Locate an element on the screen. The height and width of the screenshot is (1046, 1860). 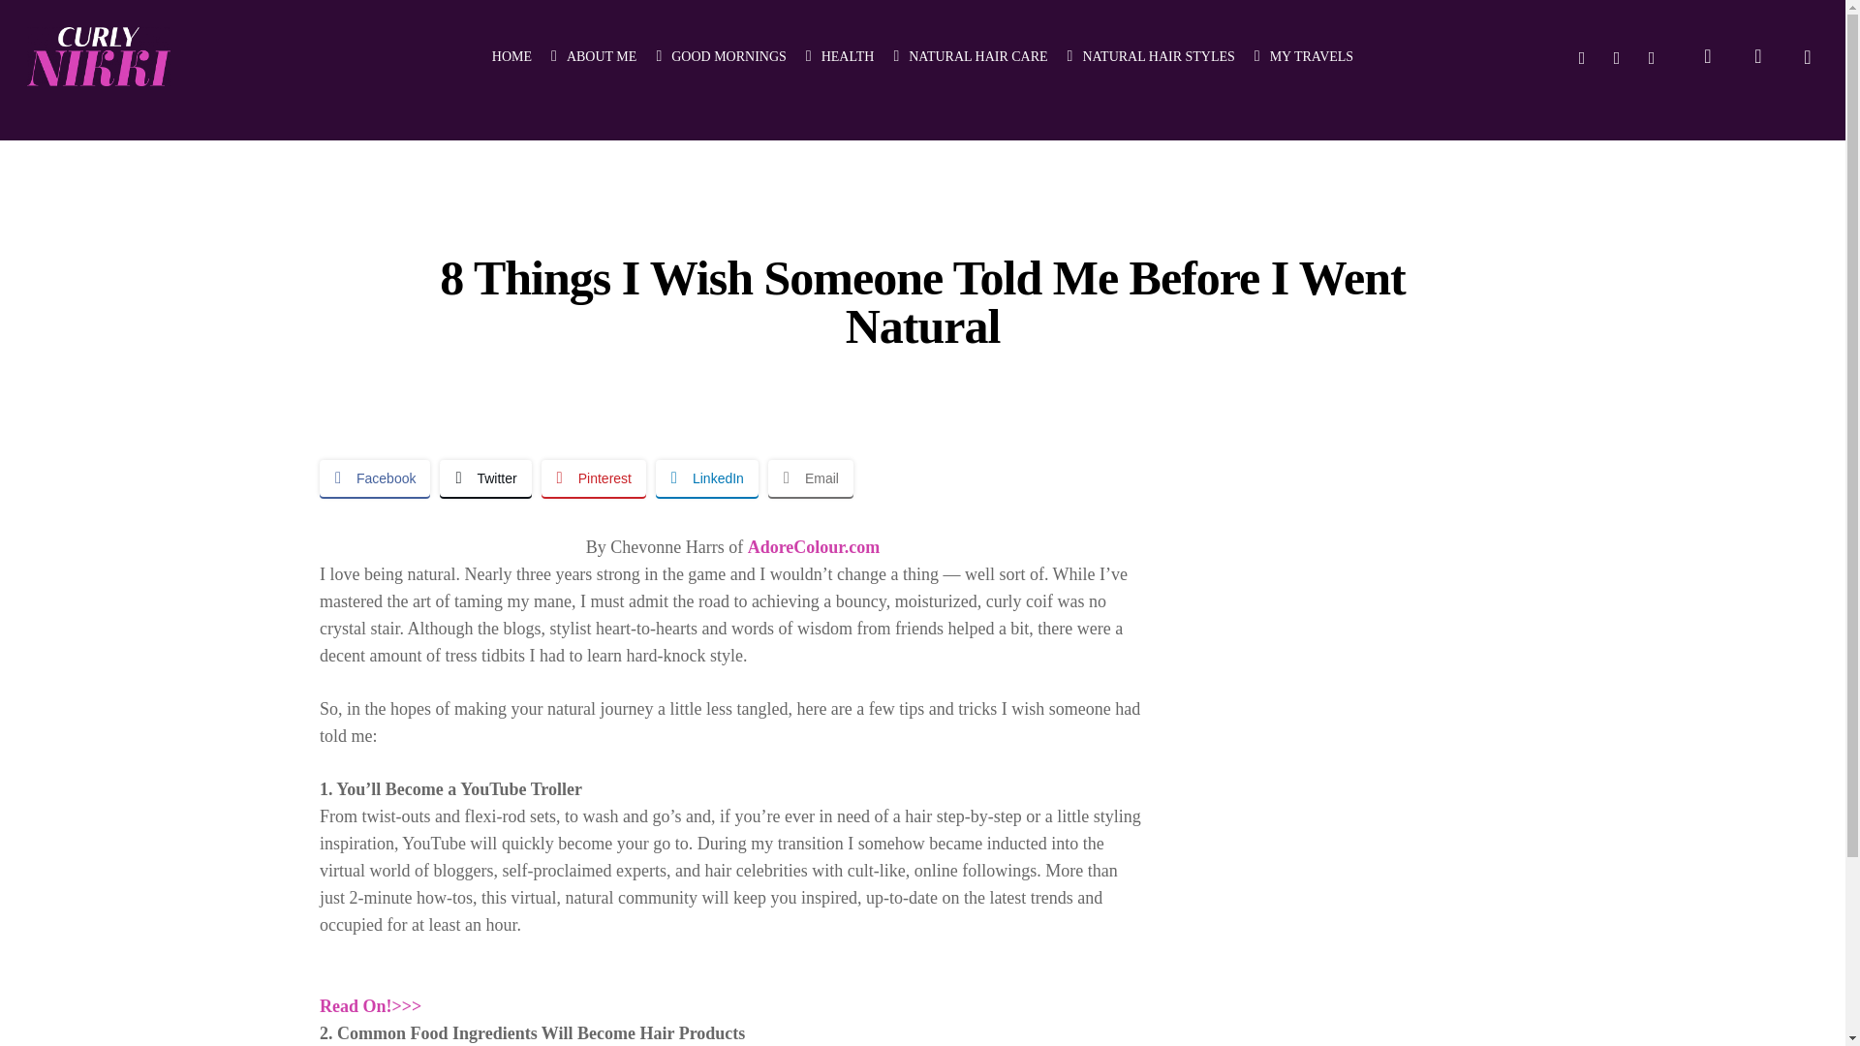
HOME is located at coordinates (511, 56).